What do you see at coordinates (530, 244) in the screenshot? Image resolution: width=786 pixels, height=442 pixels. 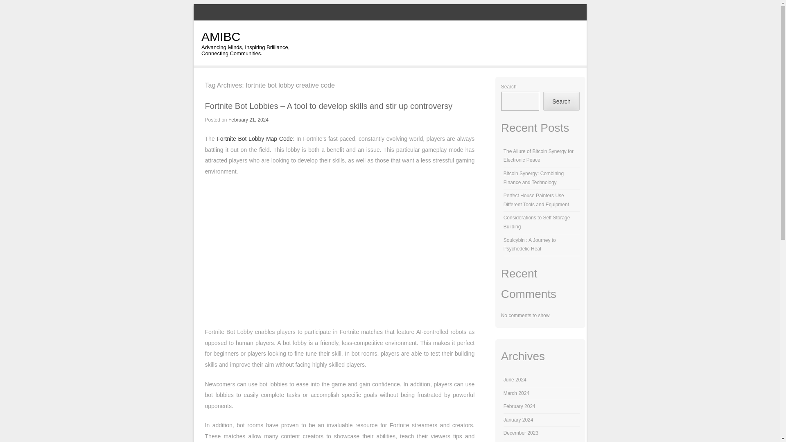 I see `Soulcybin : A Journey to Psychedelic Heal` at bounding box center [530, 244].